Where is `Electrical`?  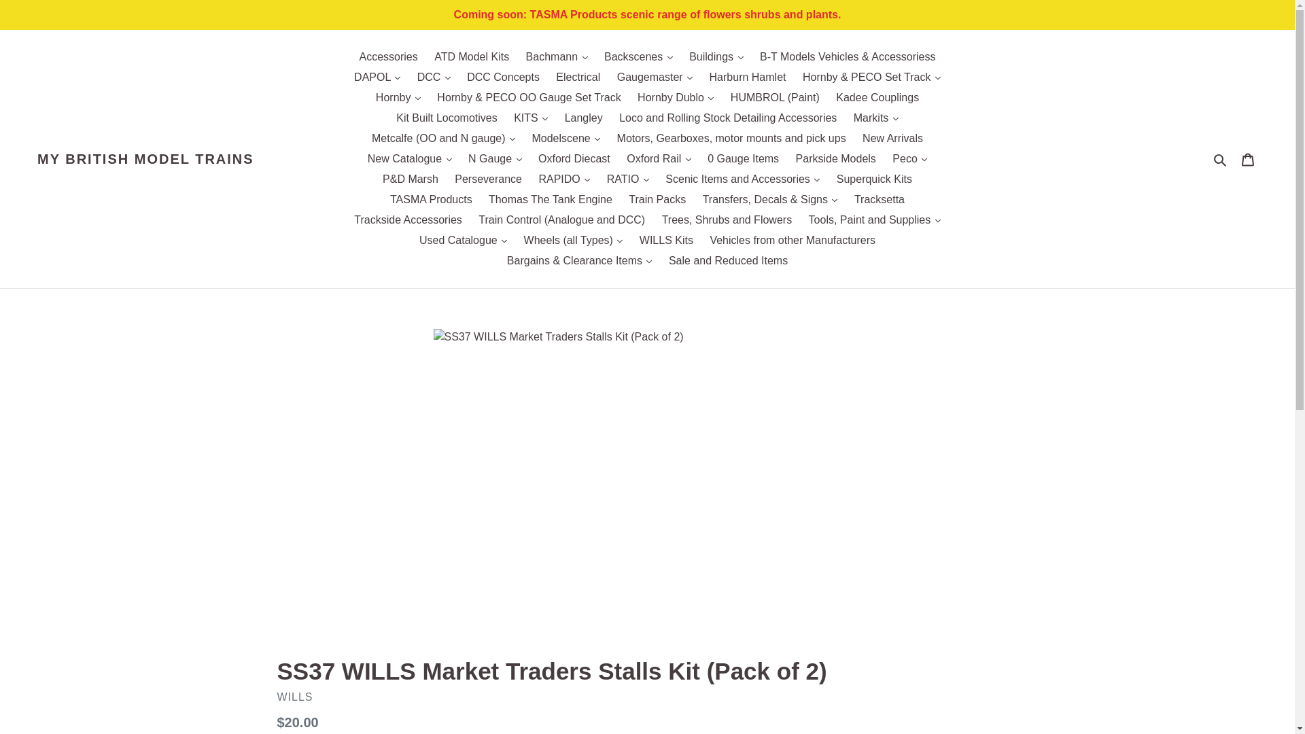
Electrical is located at coordinates (578, 77).